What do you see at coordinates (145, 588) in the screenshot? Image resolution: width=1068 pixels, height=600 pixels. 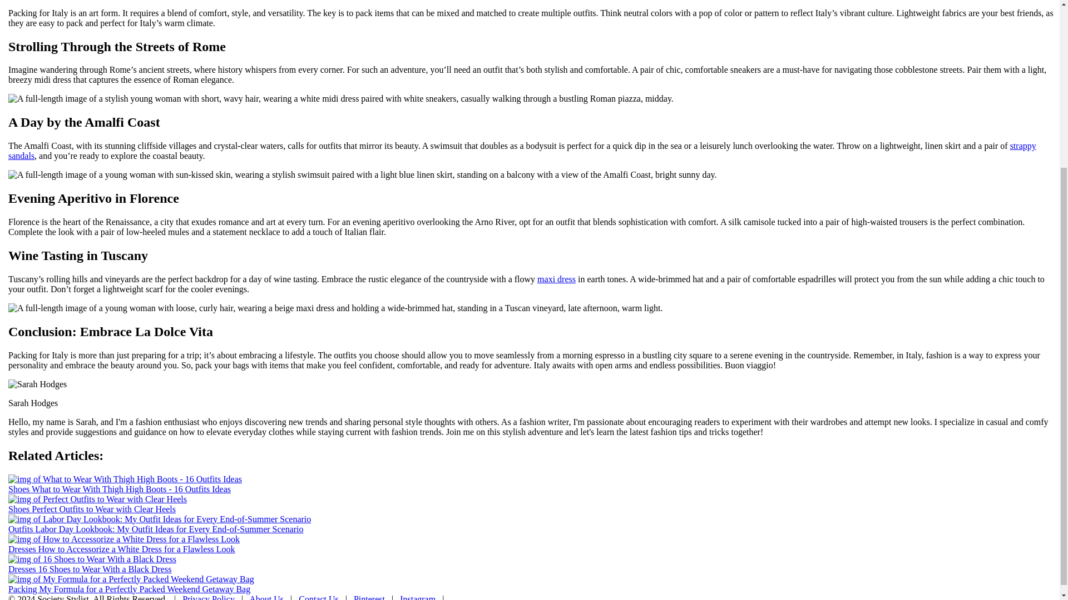 I see `My Formula for a Perfectly Packed Weekend Getaway Bag` at bounding box center [145, 588].